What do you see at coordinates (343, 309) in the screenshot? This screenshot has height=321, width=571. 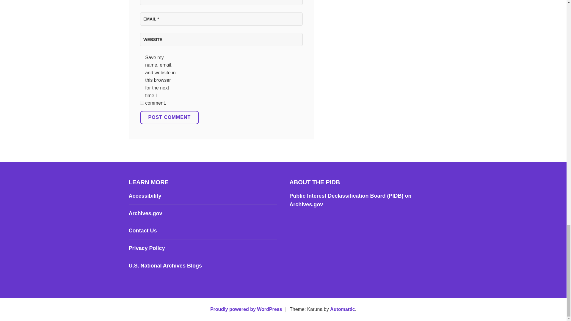 I see `Automattic` at bounding box center [343, 309].